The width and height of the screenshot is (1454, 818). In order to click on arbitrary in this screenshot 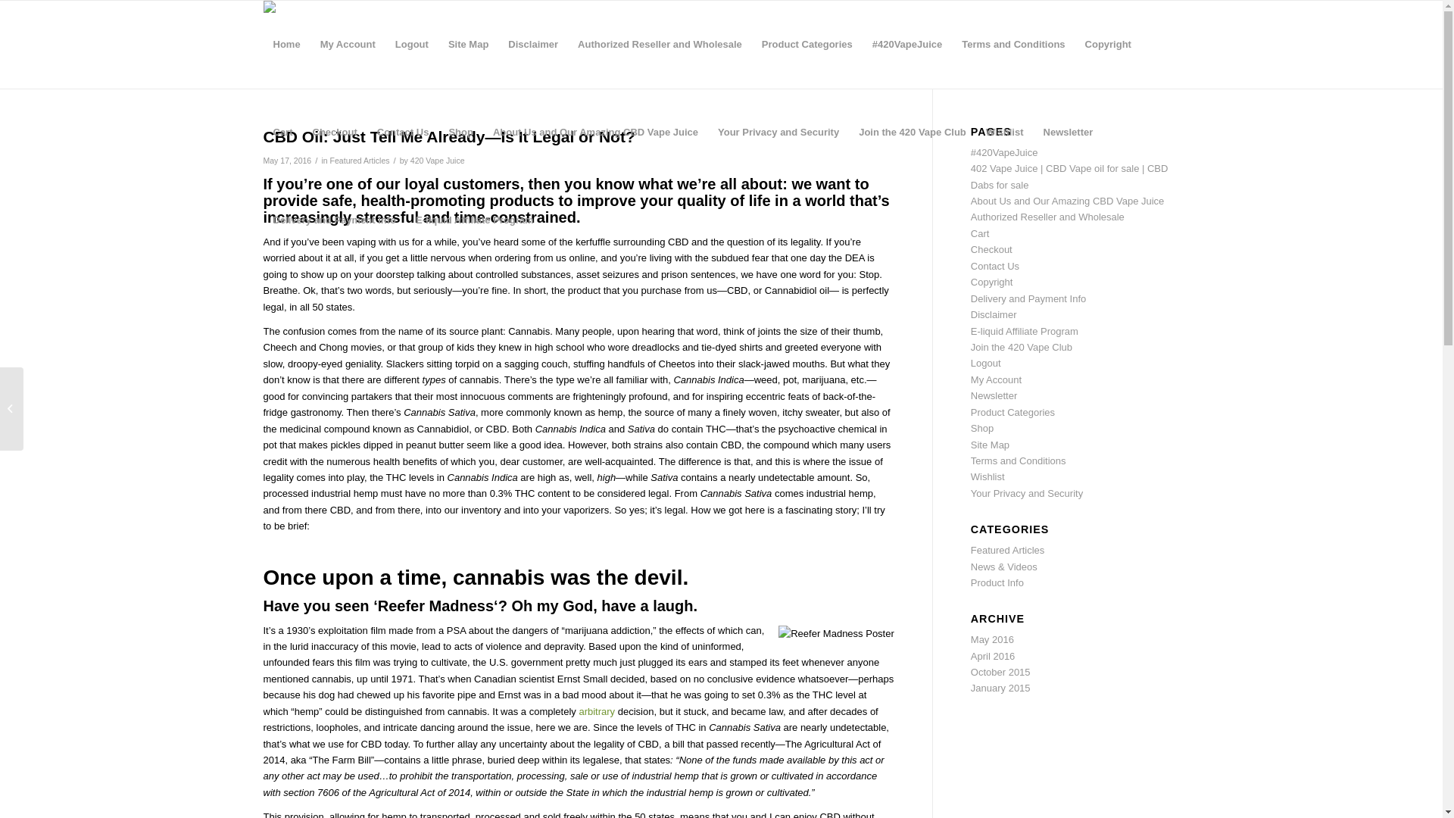, I will do `click(597, 712)`.